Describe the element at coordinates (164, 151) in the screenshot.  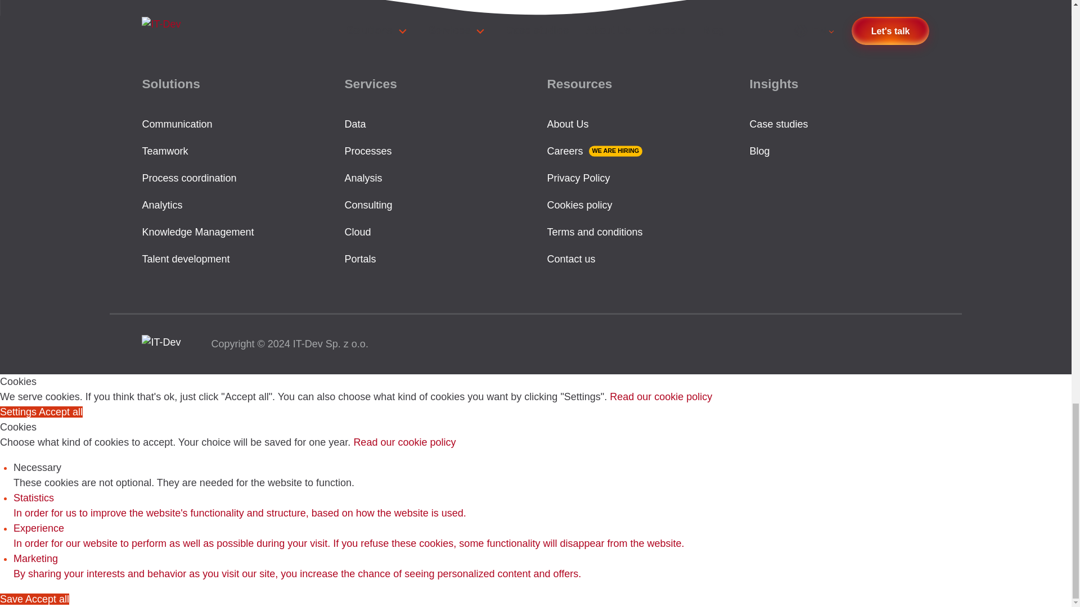
I see `Teamwork` at that location.